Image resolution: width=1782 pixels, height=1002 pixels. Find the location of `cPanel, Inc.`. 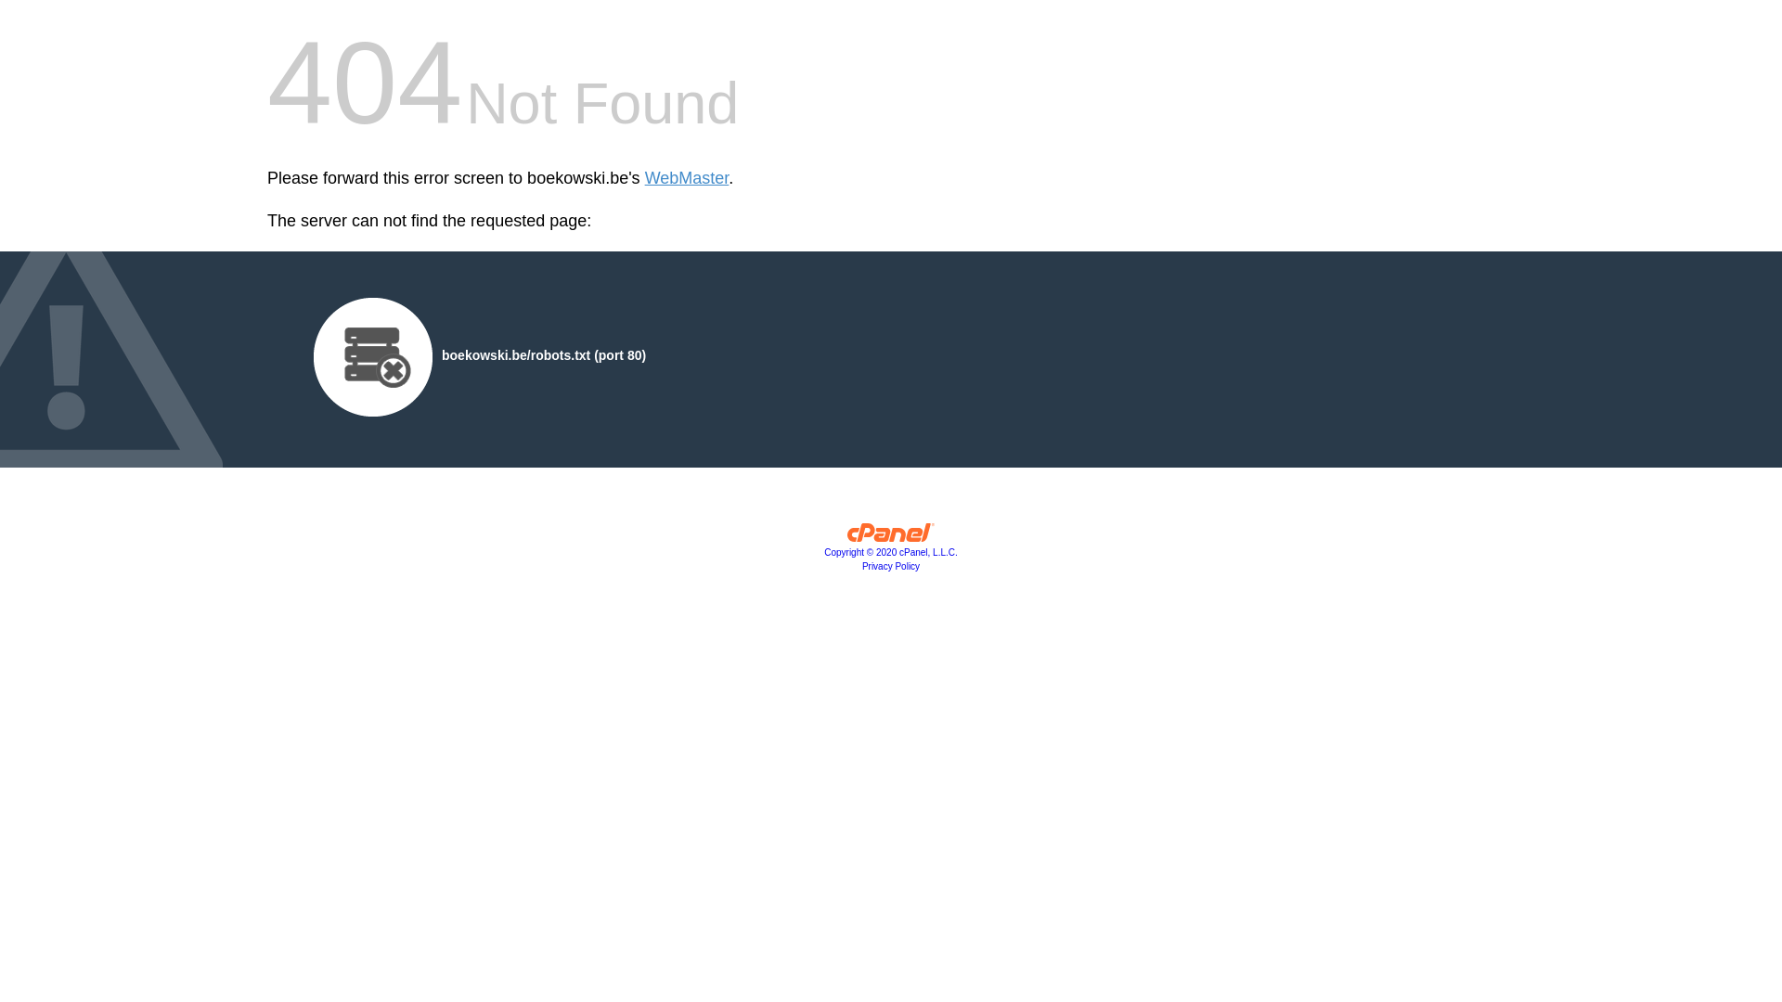

cPanel, Inc. is located at coordinates (891, 537).